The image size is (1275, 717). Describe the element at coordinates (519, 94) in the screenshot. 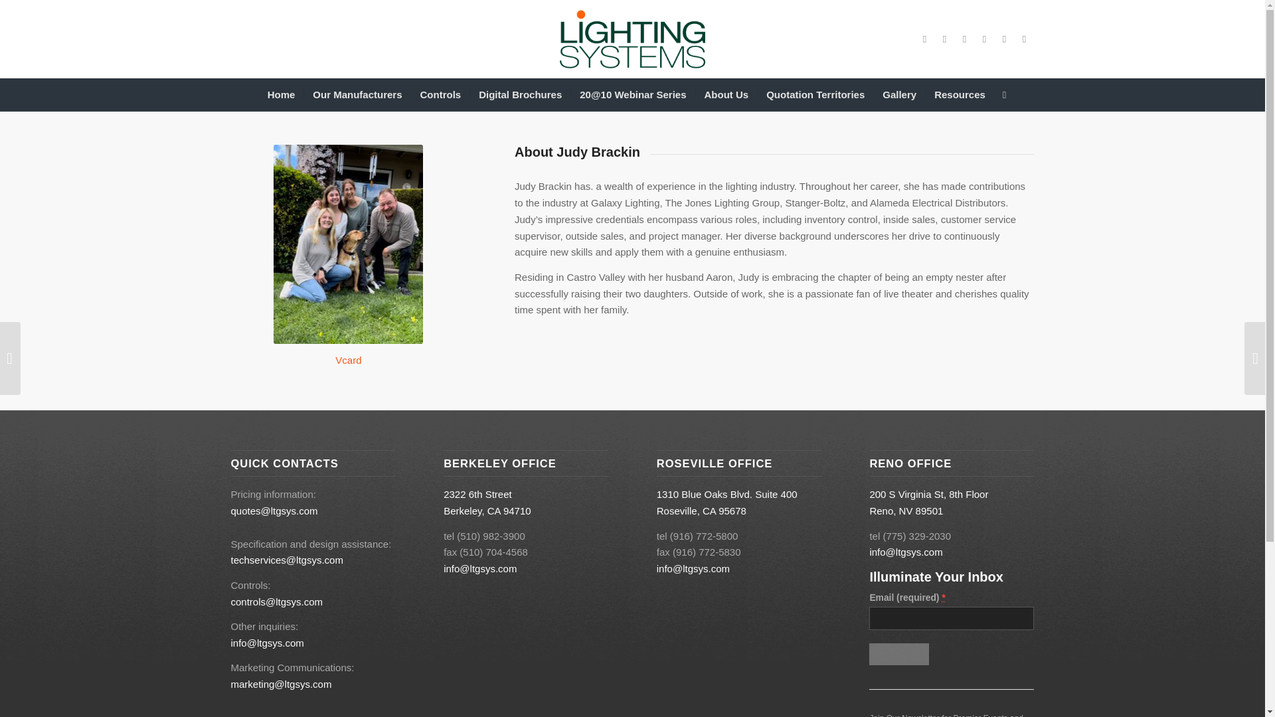

I see `Digital Brochures` at that location.